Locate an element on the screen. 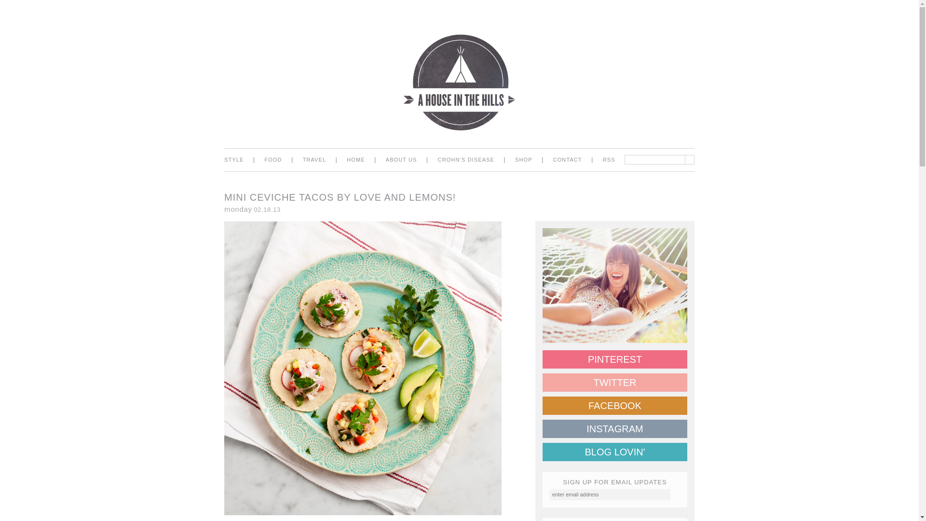 Image resolution: width=926 pixels, height=521 pixels. TRAVEL is located at coordinates (314, 160).